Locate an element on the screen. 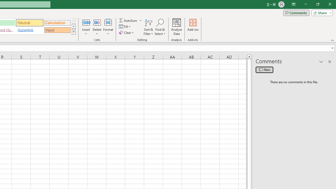  Insert Cells is located at coordinates (86, 22).